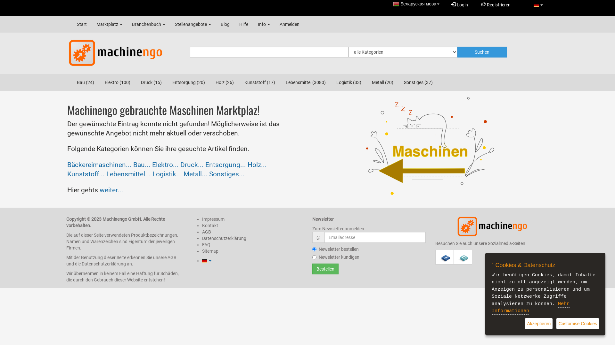  I want to click on Info, so click(264, 24).